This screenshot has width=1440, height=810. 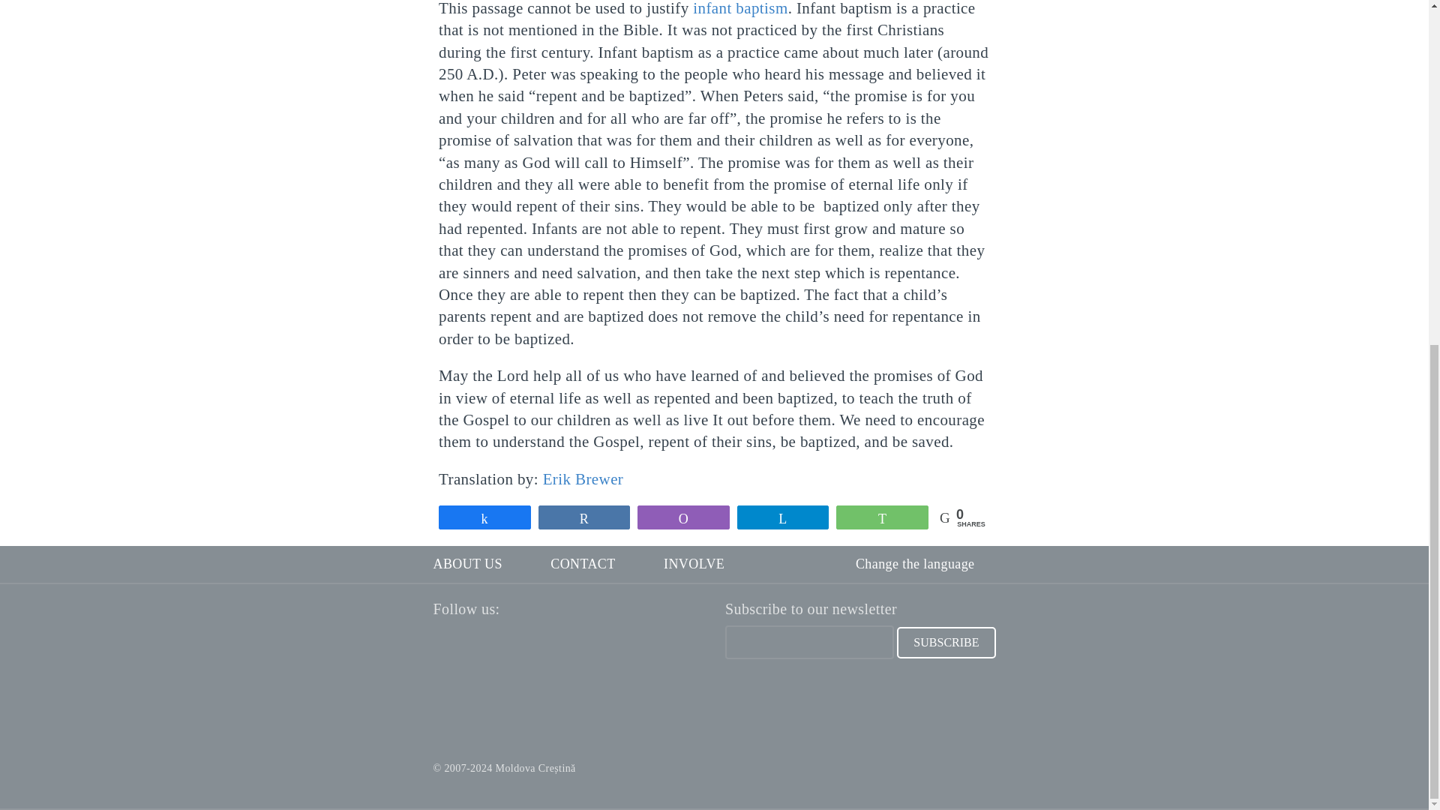 What do you see at coordinates (582, 564) in the screenshot?
I see `CONTACT` at bounding box center [582, 564].